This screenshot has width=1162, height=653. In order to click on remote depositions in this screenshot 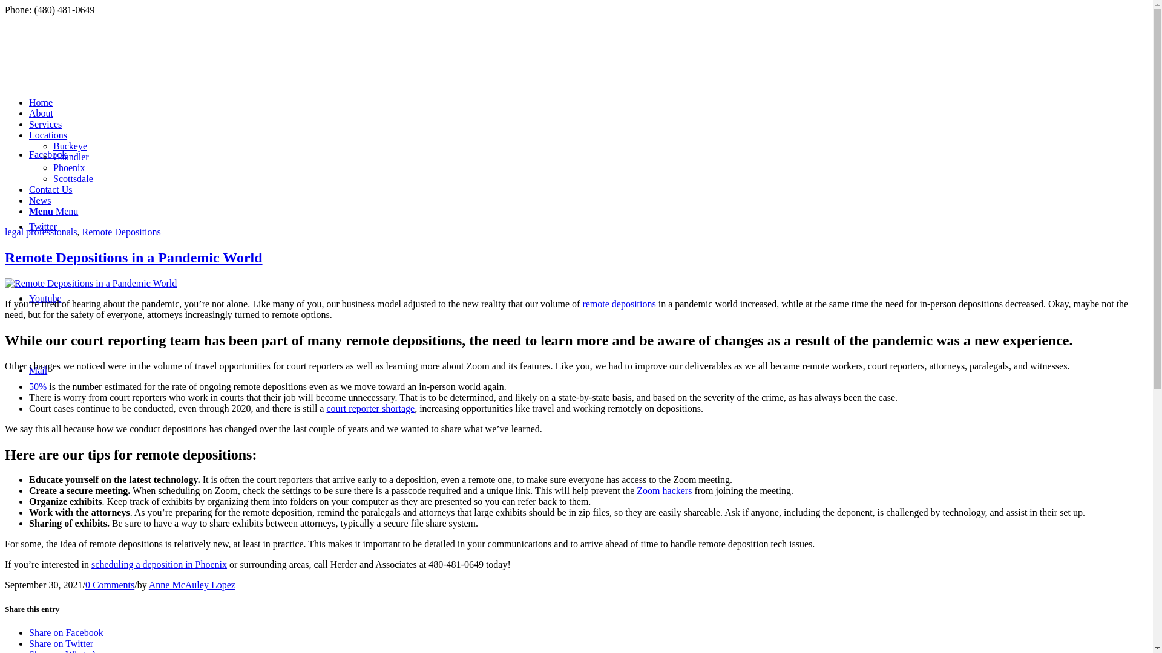, I will do `click(619, 304)`.